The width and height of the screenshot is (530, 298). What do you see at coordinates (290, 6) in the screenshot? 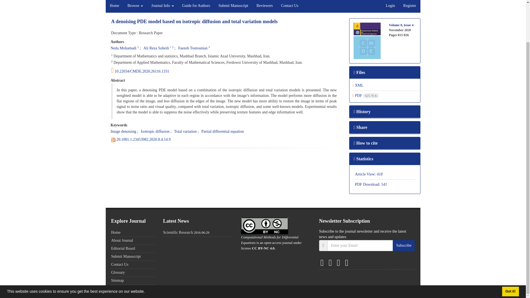
I see `Contact Us` at bounding box center [290, 6].